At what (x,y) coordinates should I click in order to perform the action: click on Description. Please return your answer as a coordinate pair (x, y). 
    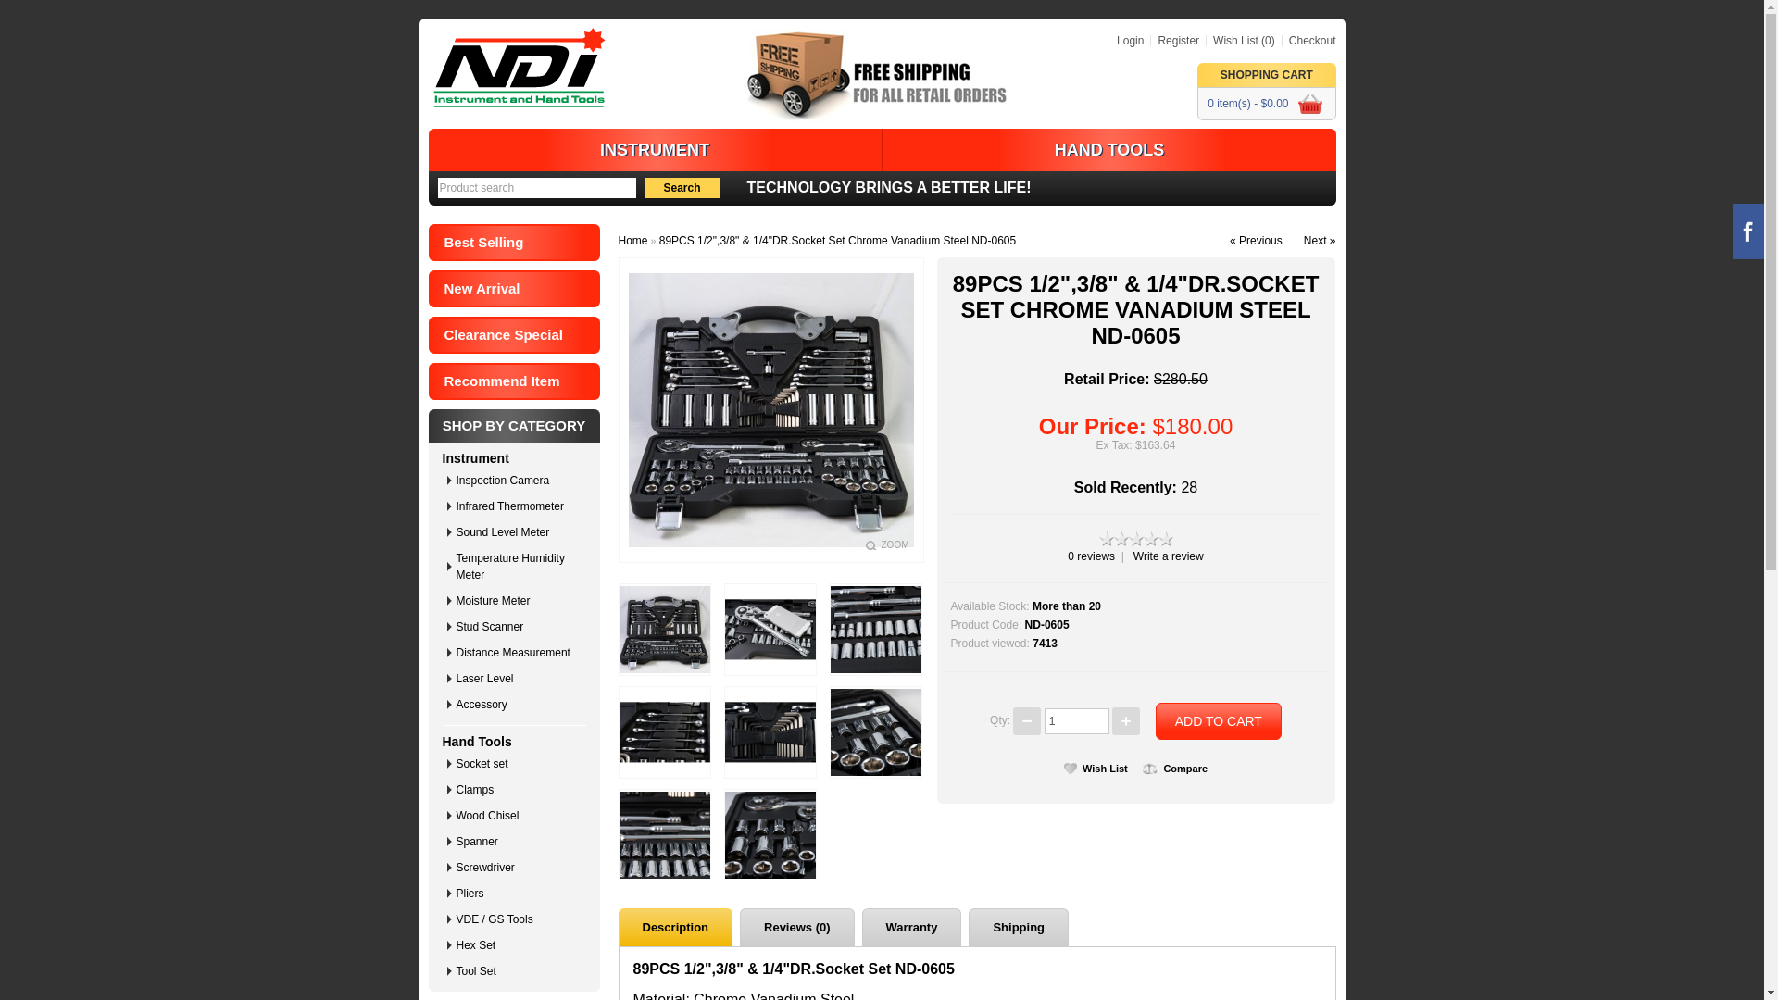
    Looking at the image, I should click on (676, 928).